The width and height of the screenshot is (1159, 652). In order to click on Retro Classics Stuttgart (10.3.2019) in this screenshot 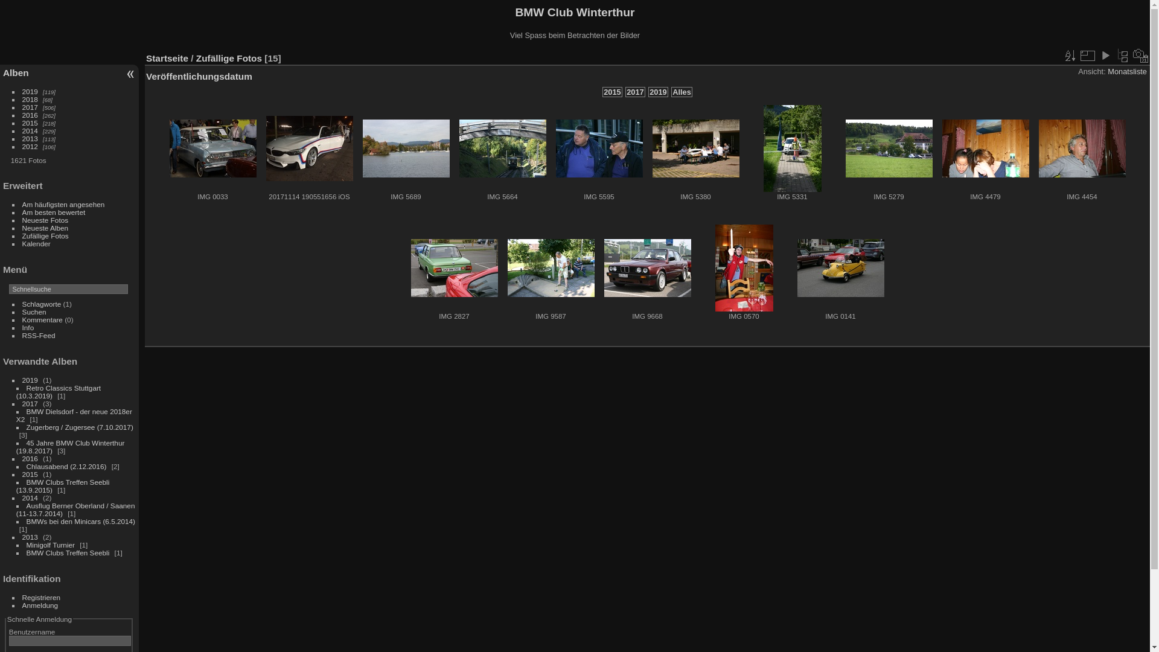, I will do `click(59, 392)`.